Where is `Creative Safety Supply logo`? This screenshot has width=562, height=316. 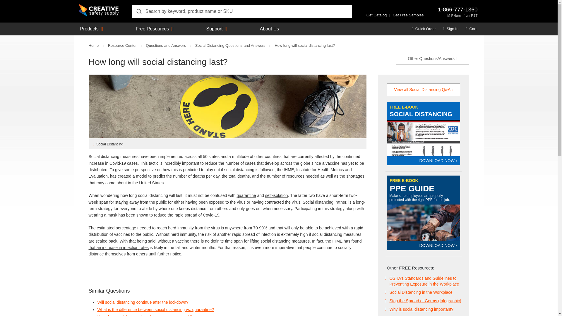
Creative Safety Supply logo is located at coordinates (99, 10).